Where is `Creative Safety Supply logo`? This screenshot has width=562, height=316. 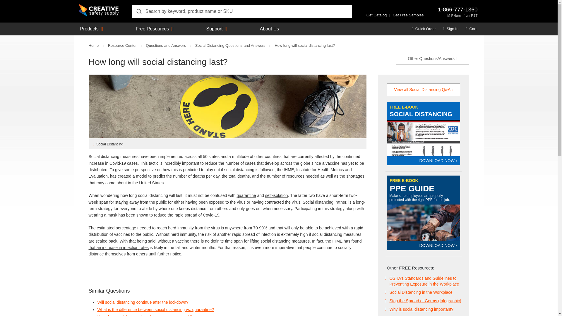
Creative Safety Supply logo is located at coordinates (99, 10).